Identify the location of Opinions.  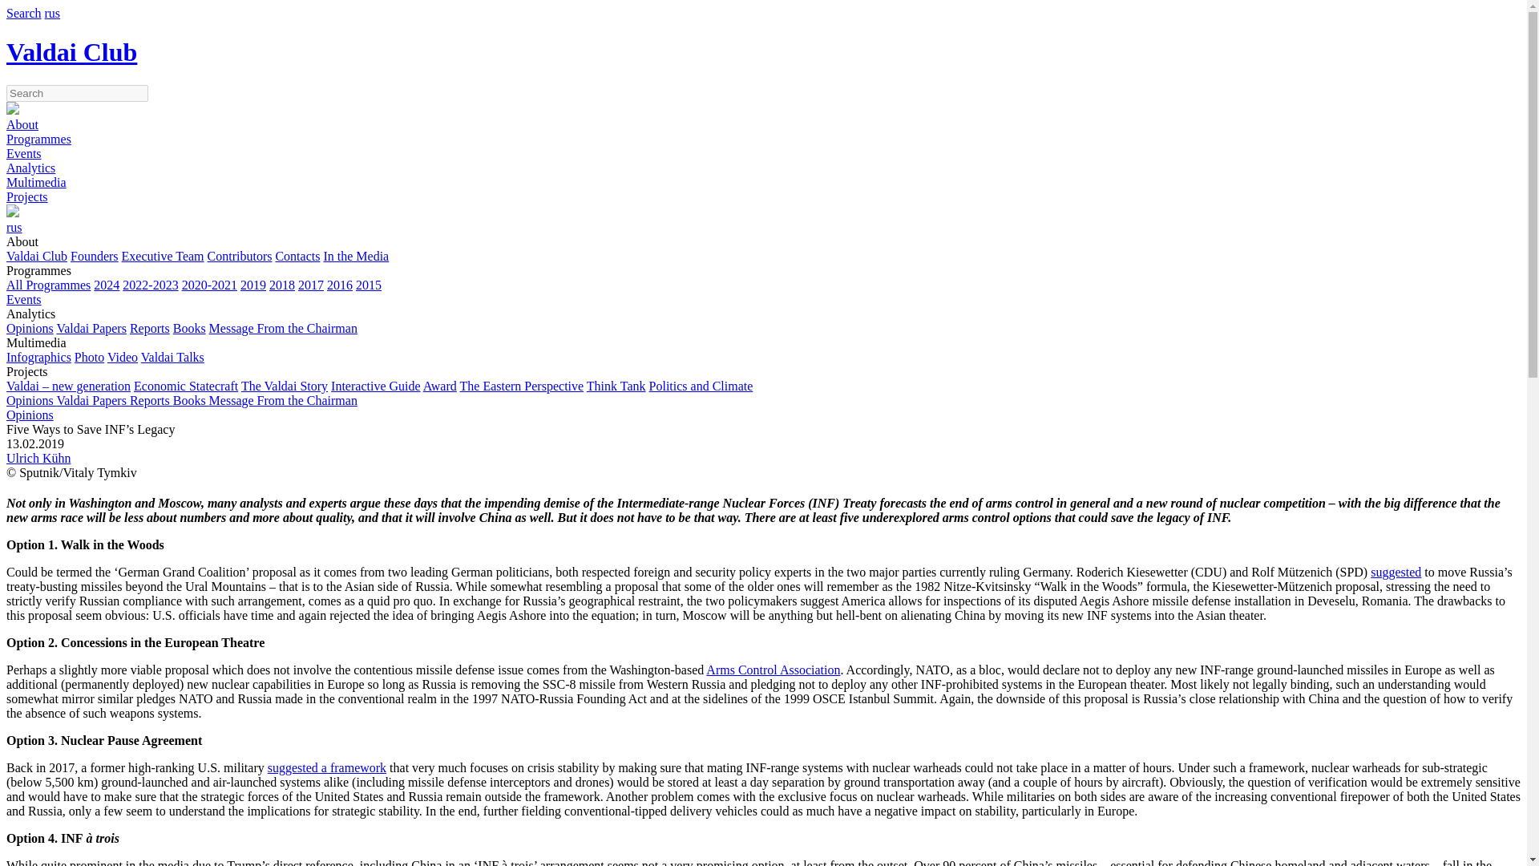
(30, 327).